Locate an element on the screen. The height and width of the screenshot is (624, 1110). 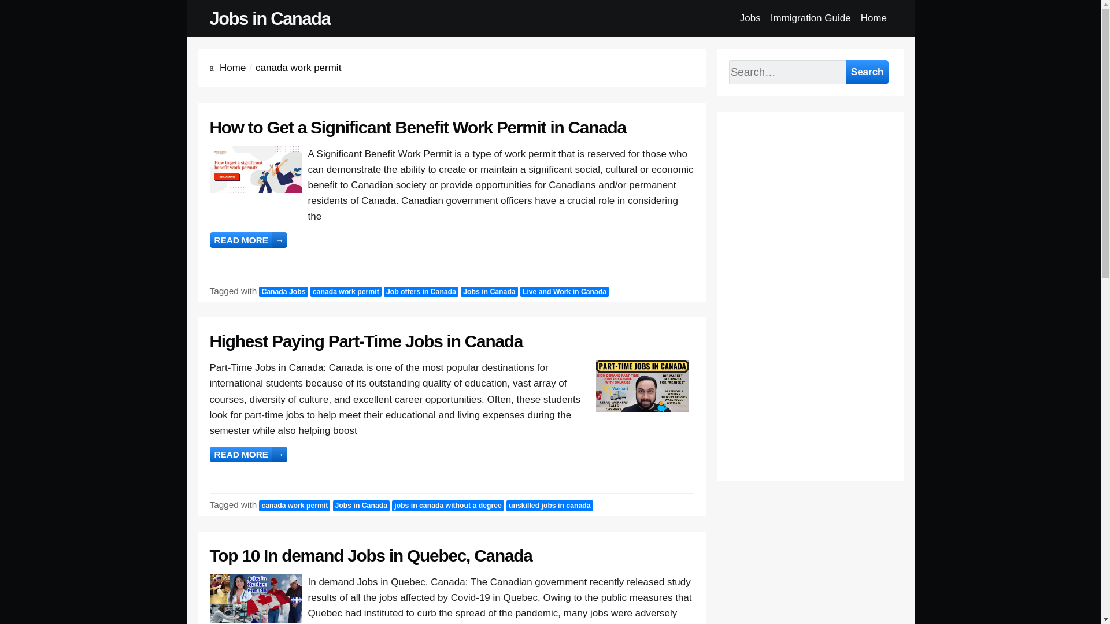
Immigration Guide is located at coordinates (811, 18).